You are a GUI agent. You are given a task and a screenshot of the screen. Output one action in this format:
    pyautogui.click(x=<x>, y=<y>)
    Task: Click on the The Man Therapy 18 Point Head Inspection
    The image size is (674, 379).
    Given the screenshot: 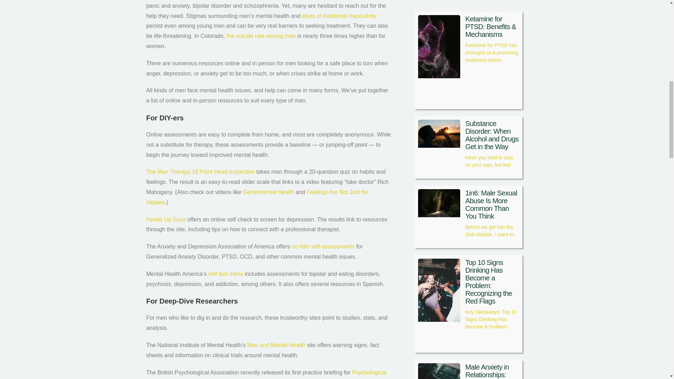 What is the action you would take?
    pyautogui.click(x=200, y=171)
    